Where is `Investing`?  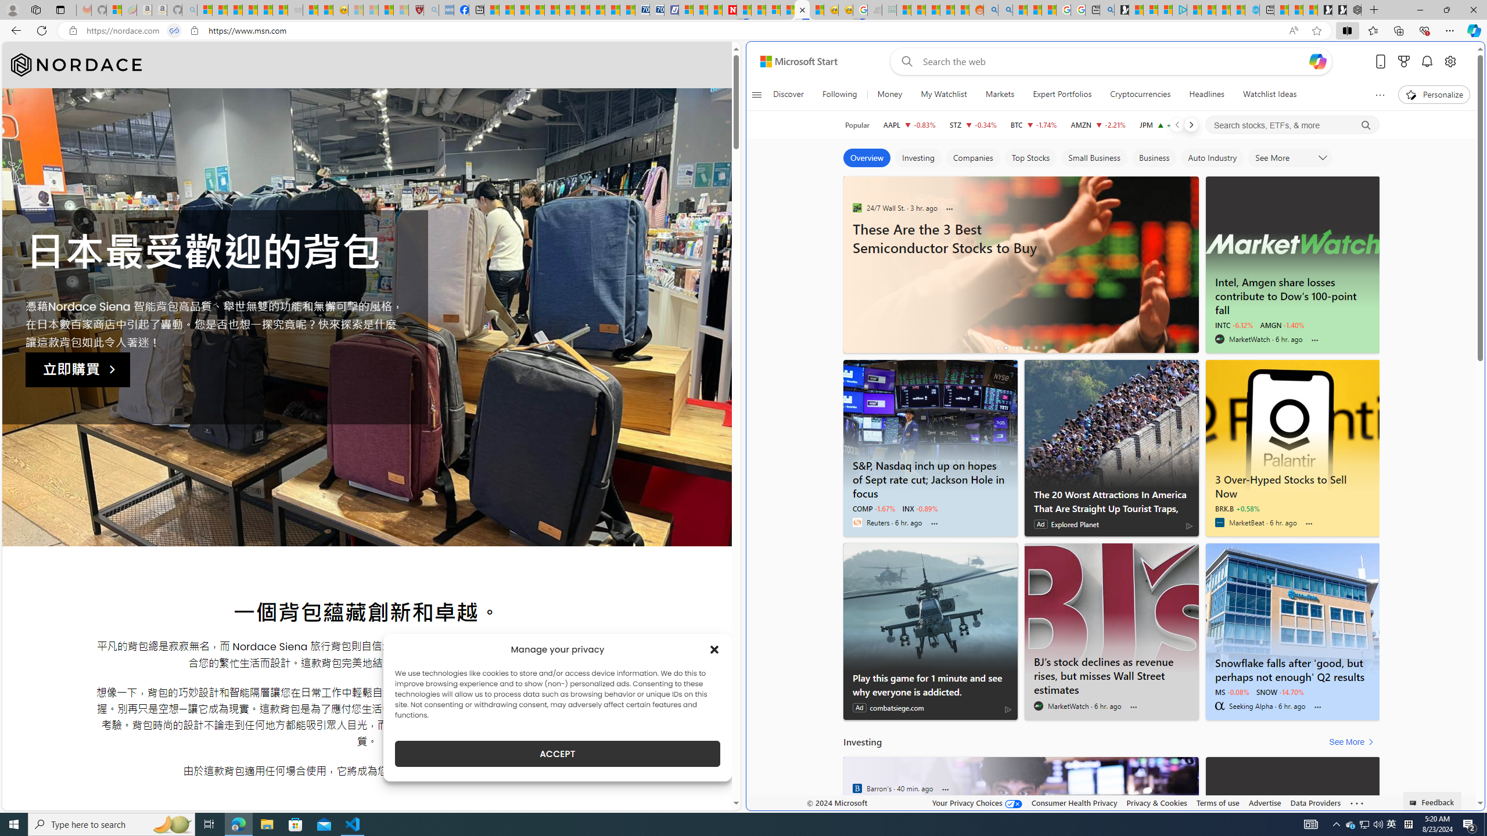
Investing is located at coordinates (918, 158).